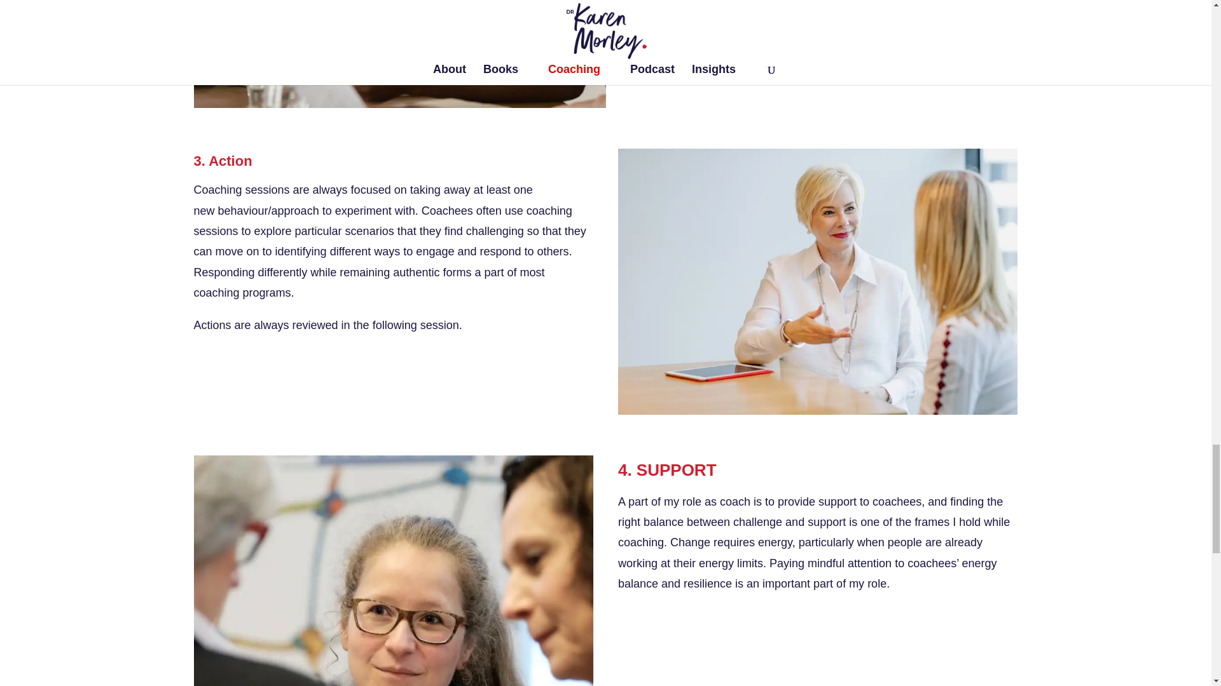 The width and height of the screenshot is (1221, 686). Describe the element at coordinates (393, 570) in the screenshot. I see `Leadership-Coaching-Approach-5` at that location.